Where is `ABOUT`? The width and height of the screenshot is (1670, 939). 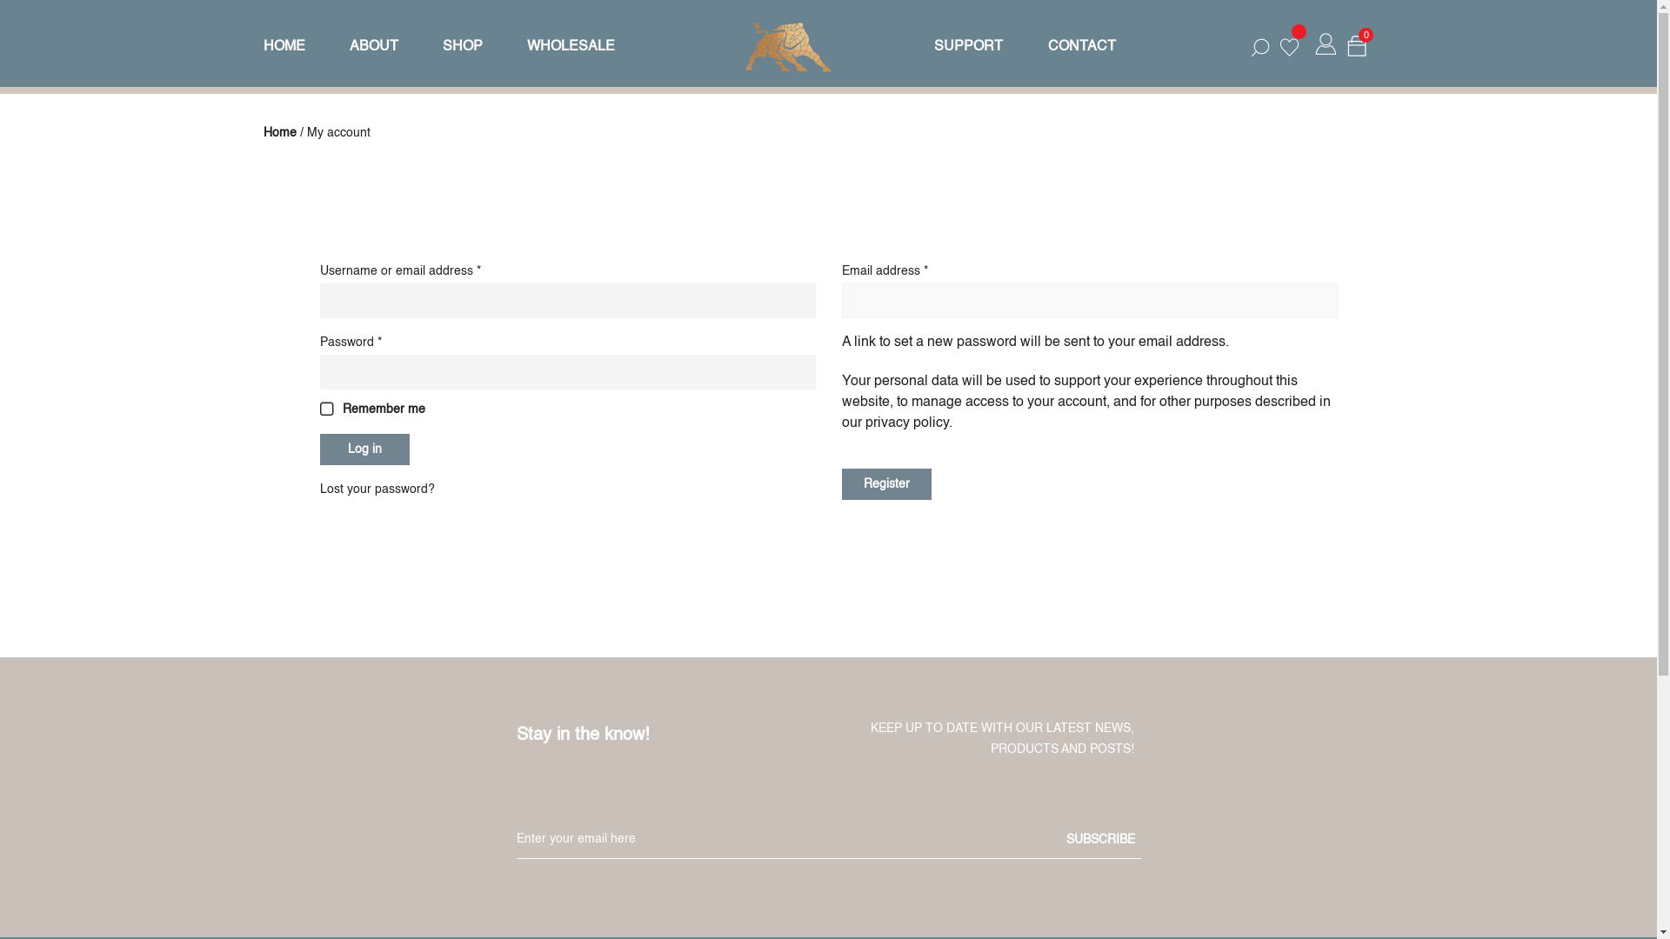 ABOUT is located at coordinates (374, 47).